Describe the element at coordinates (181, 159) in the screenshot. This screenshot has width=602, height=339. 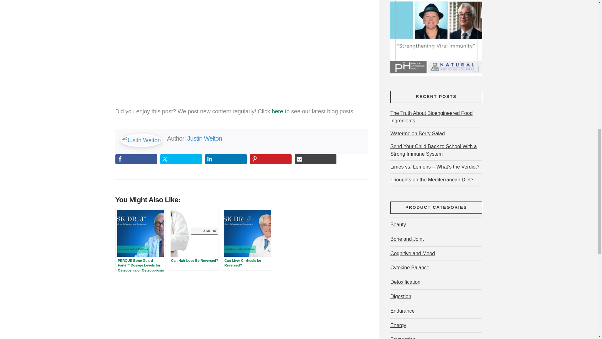
I see `Share on Twitter` at that location.